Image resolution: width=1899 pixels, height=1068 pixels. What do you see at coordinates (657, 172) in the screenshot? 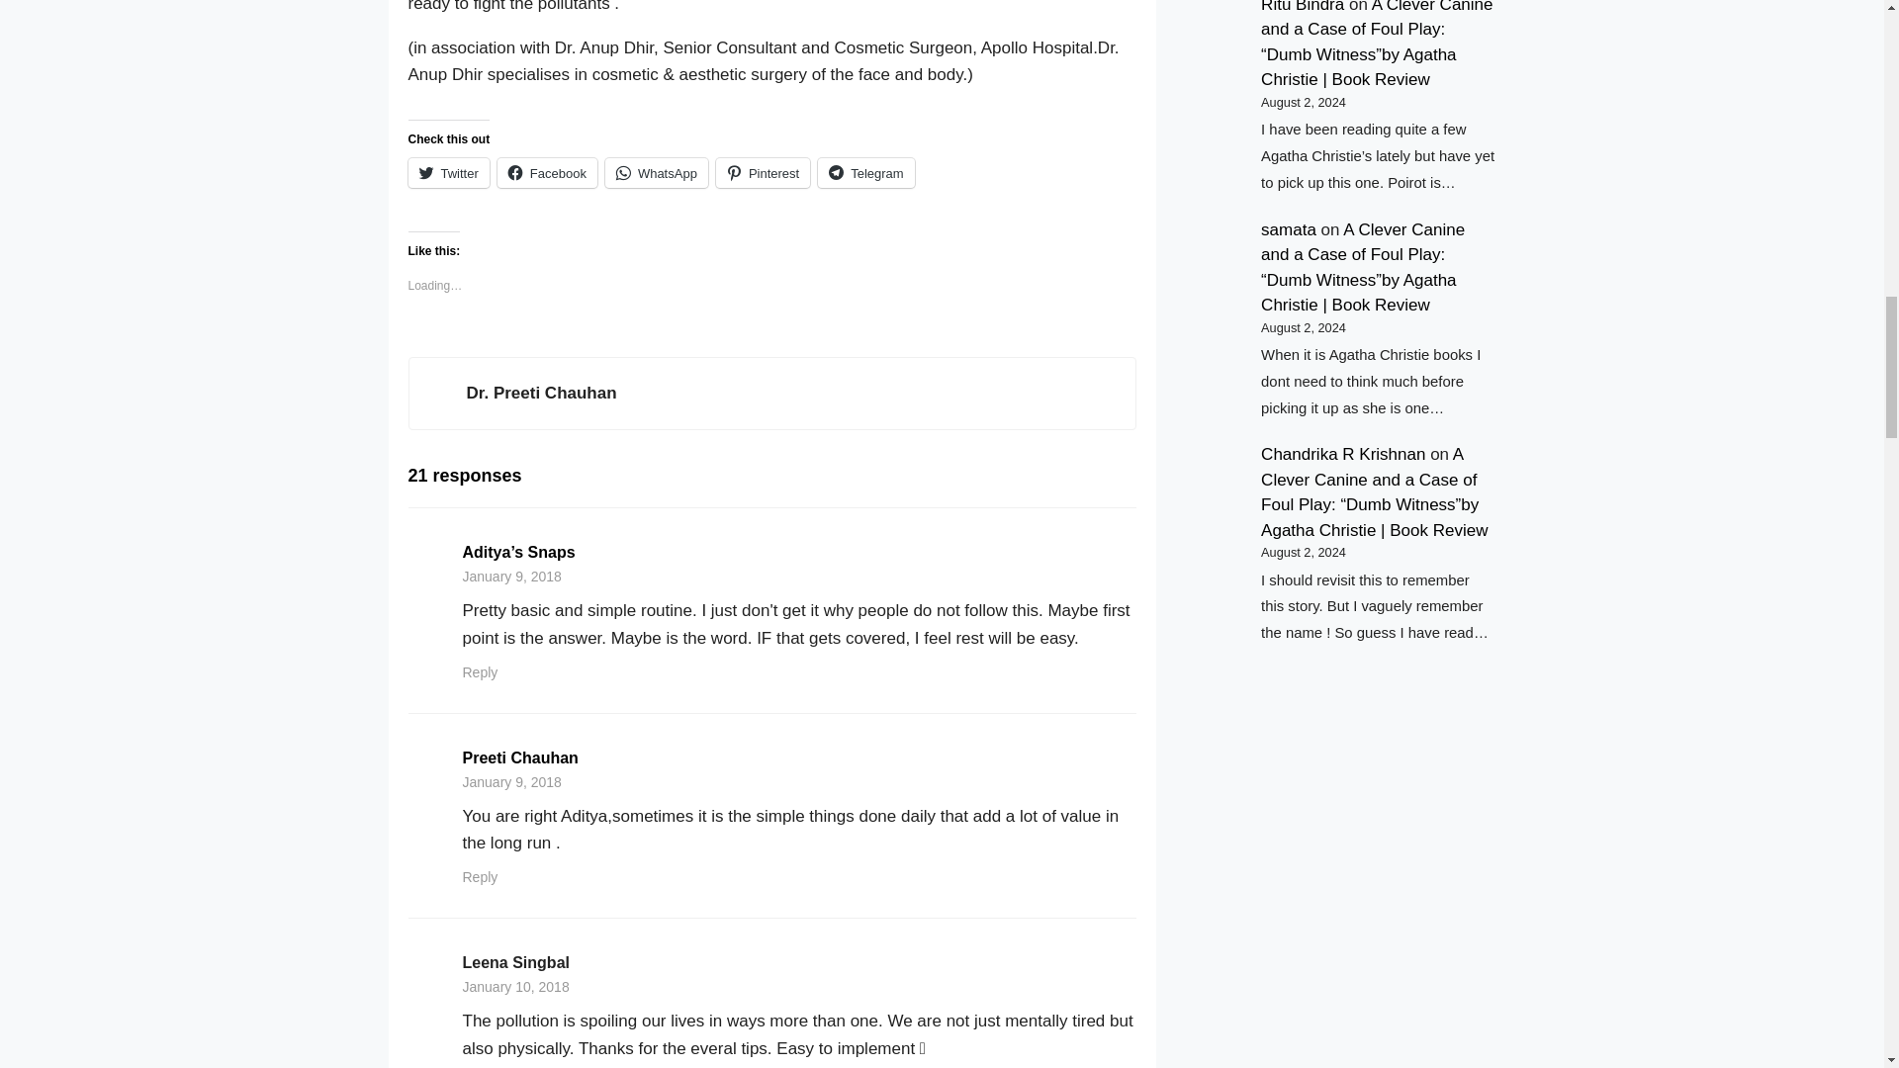
I see `Click to share on WhatsApp` at bounding box center [657, 172].